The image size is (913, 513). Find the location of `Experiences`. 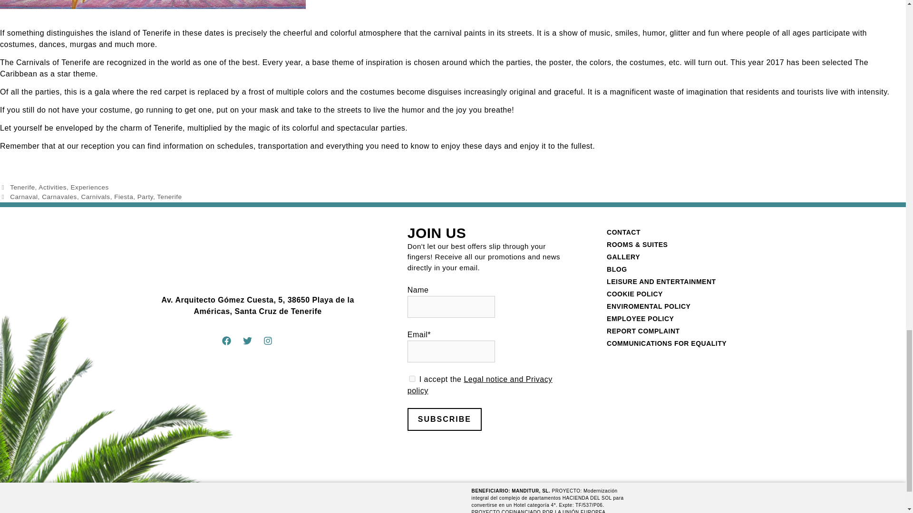

Experiences is located at coordinates (89, 187).